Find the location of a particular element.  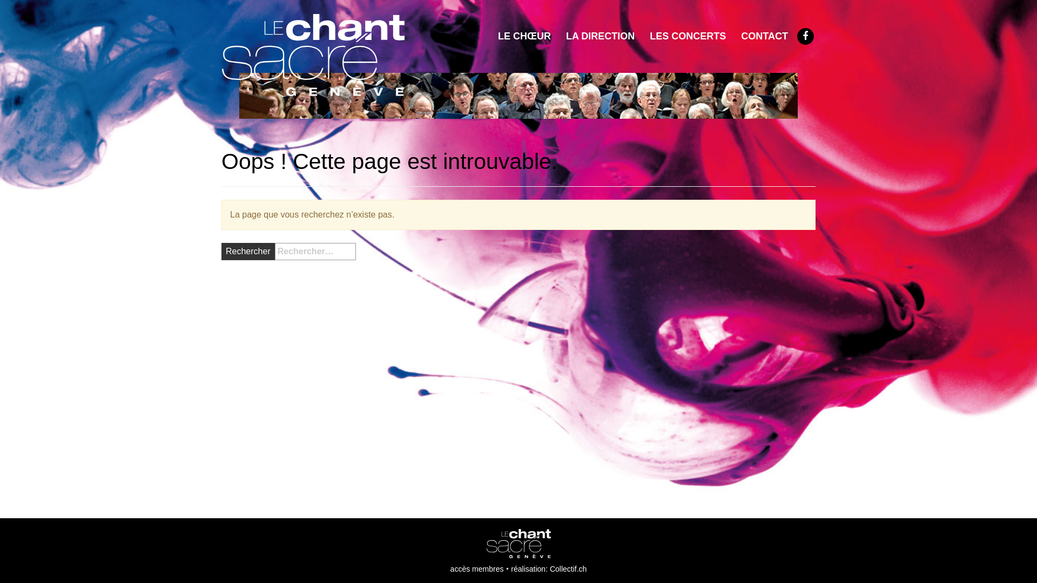

Collectif.ch is located at coordinates (568, 569).